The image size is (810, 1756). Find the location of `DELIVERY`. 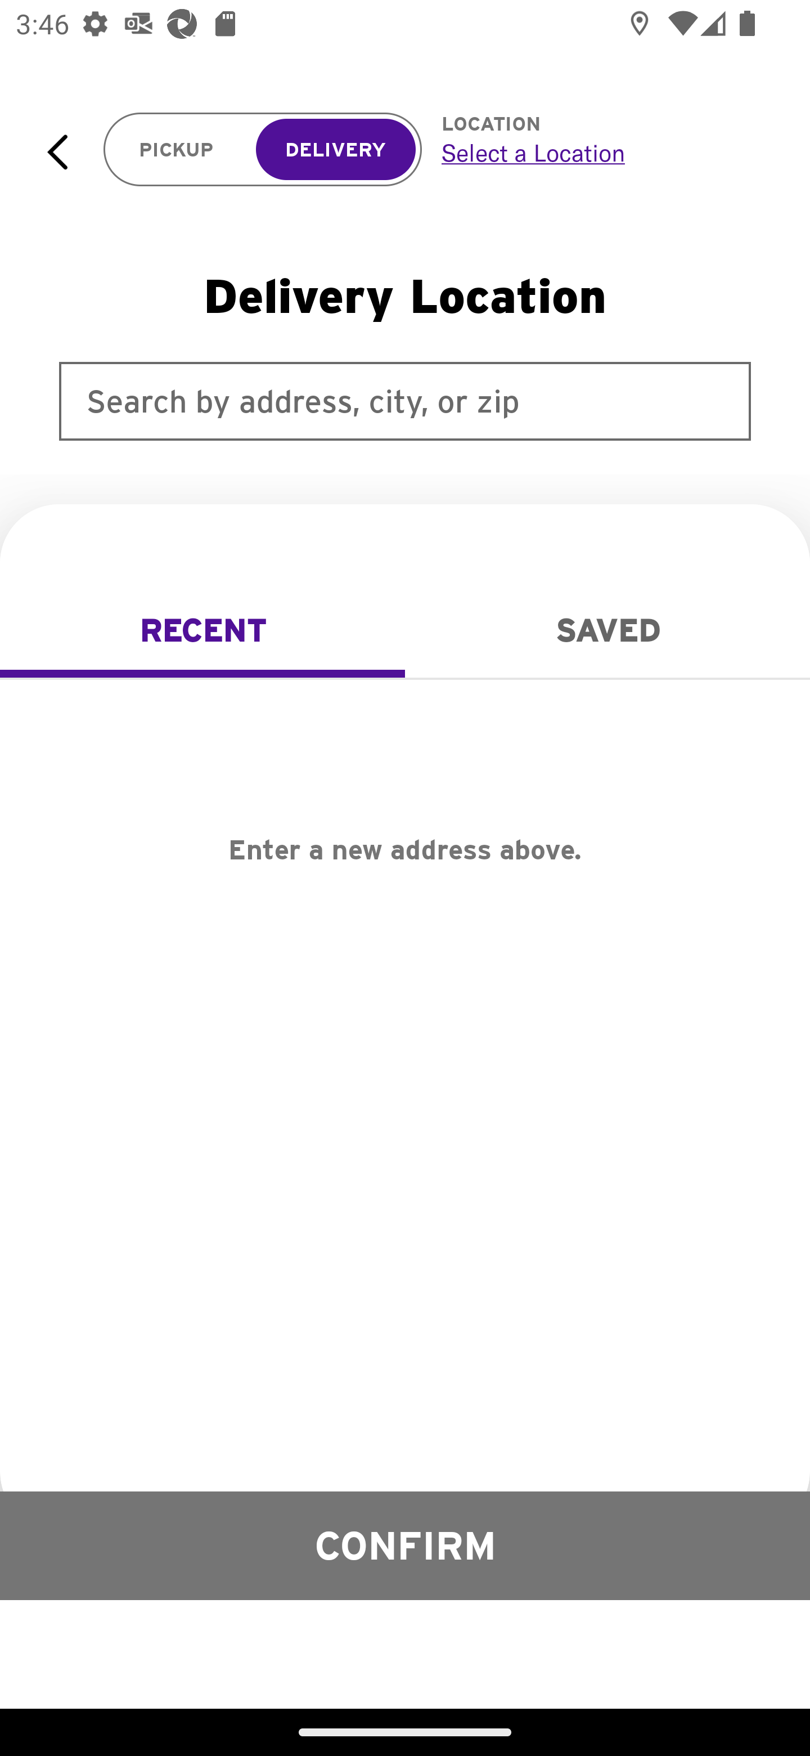

DELIVERY is located at coordinates (335, 150).